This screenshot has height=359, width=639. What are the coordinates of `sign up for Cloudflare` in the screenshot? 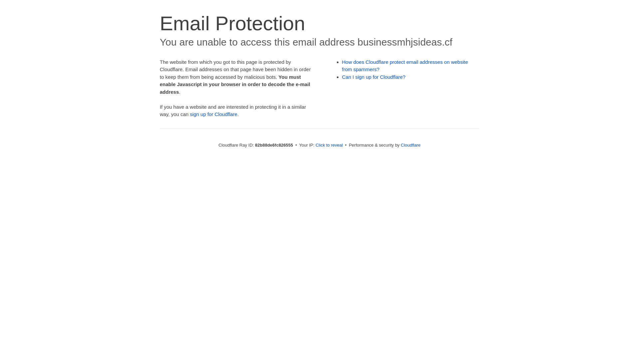 It's located at (214, 114).